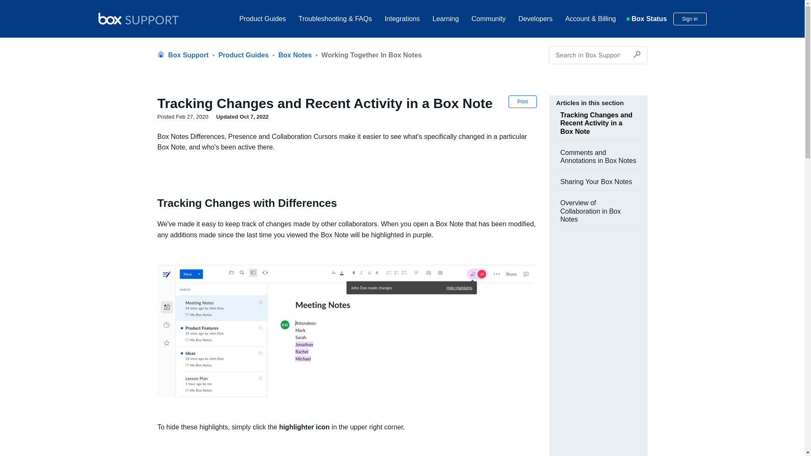  Describe the element at coordinates (239, 117) in the screenshot. I see `2022-10-07 17:16` at that location.